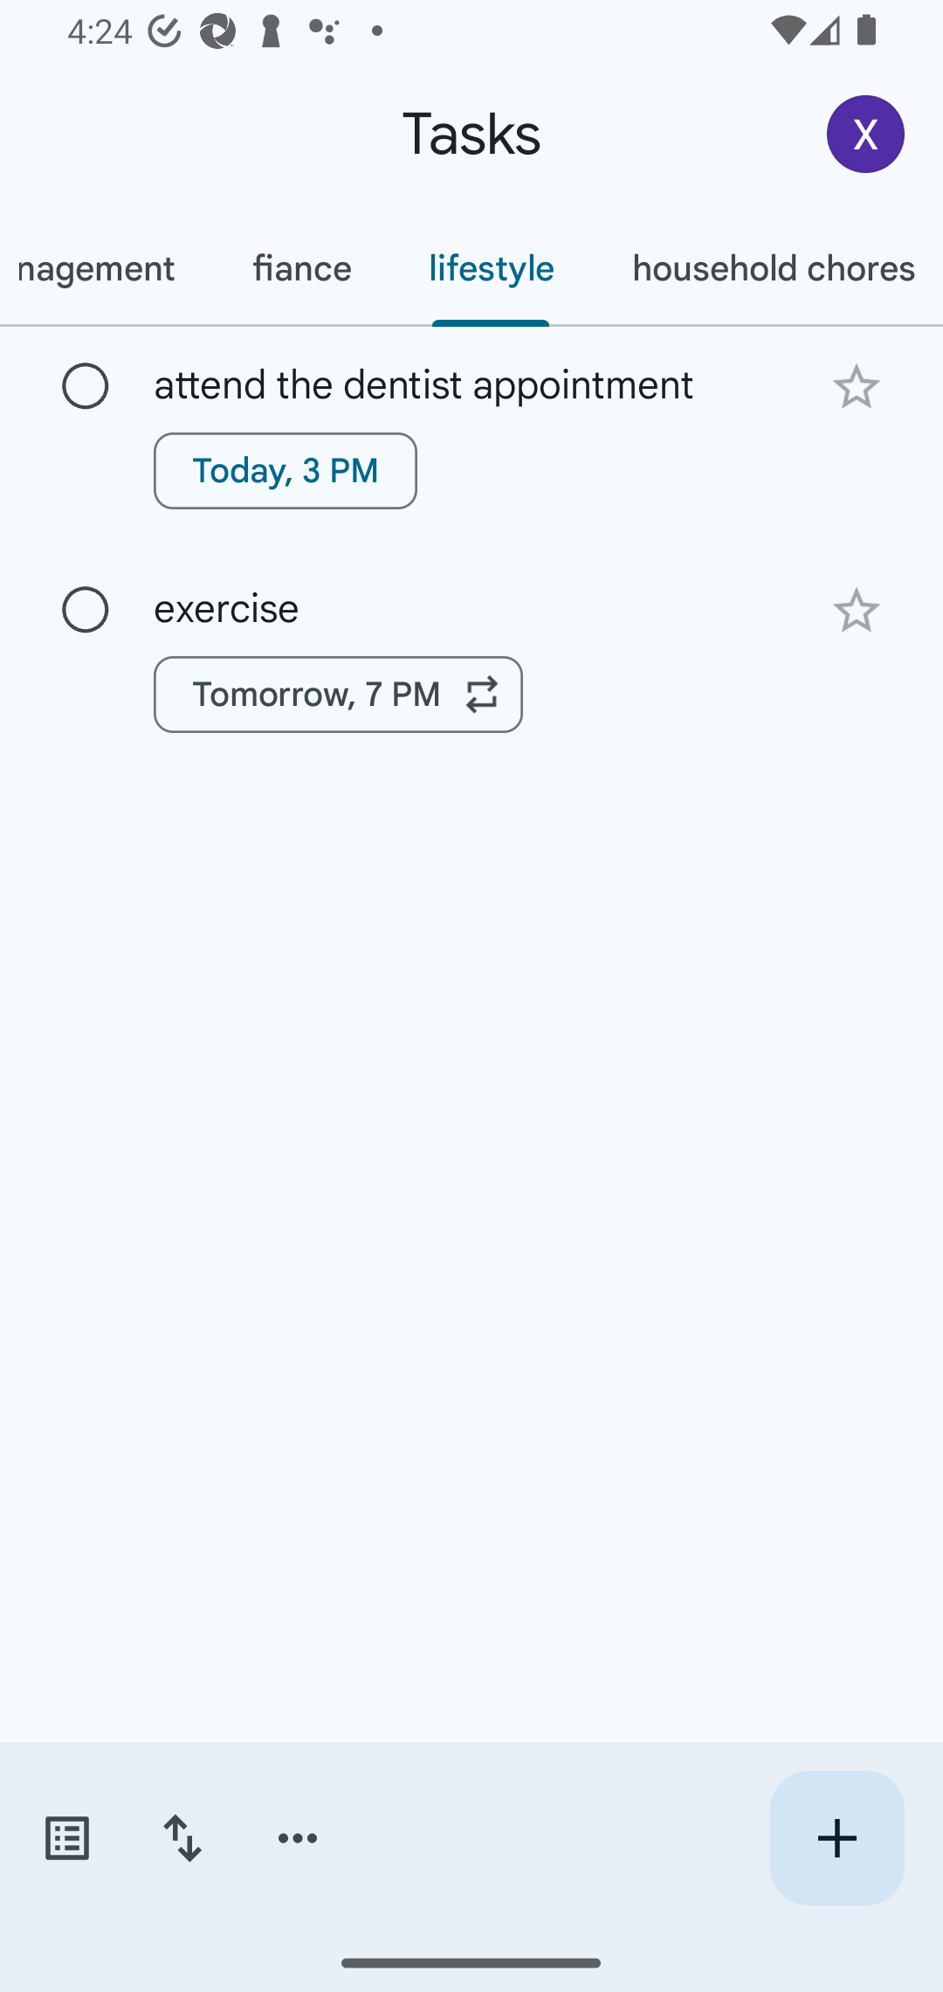  What do you see at coordinates (66, 1838) in the screenshot?
I see `Switch task lists` at bounding box center [66, 1838].